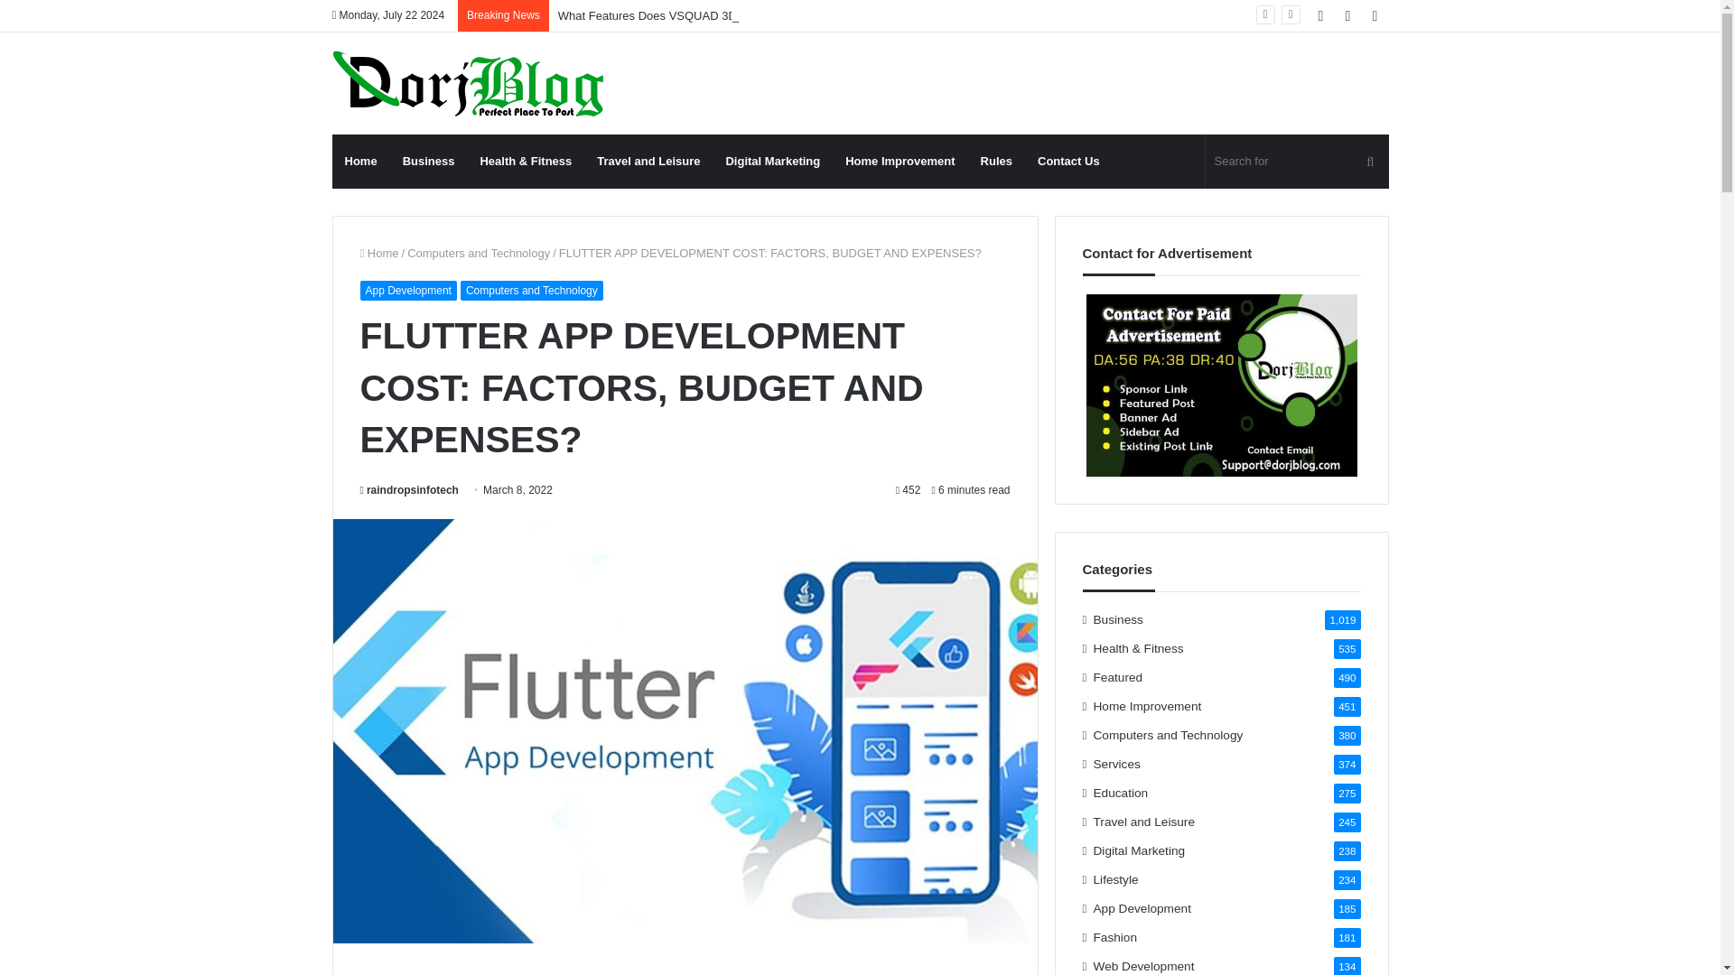 The image size is (1734, 975). What do you see at coordinates (408, 489) in the screenshot?
I see `raindropsinfotech` at bounding box center [408, 489].